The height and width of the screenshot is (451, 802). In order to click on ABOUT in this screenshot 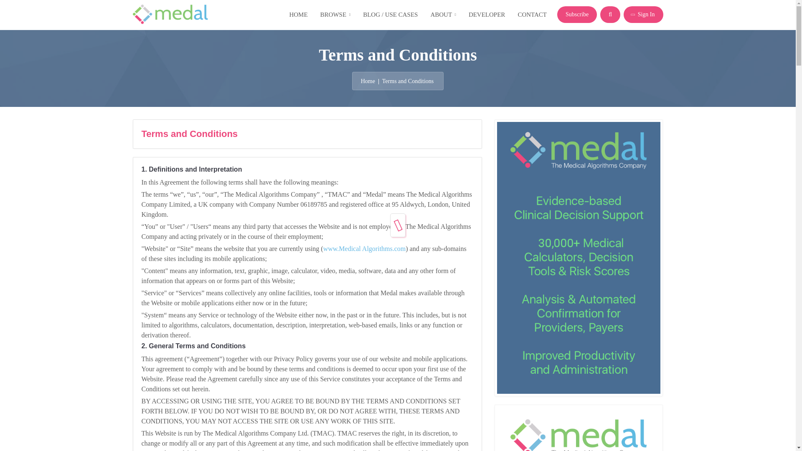, I will do `click(443, 15)`.